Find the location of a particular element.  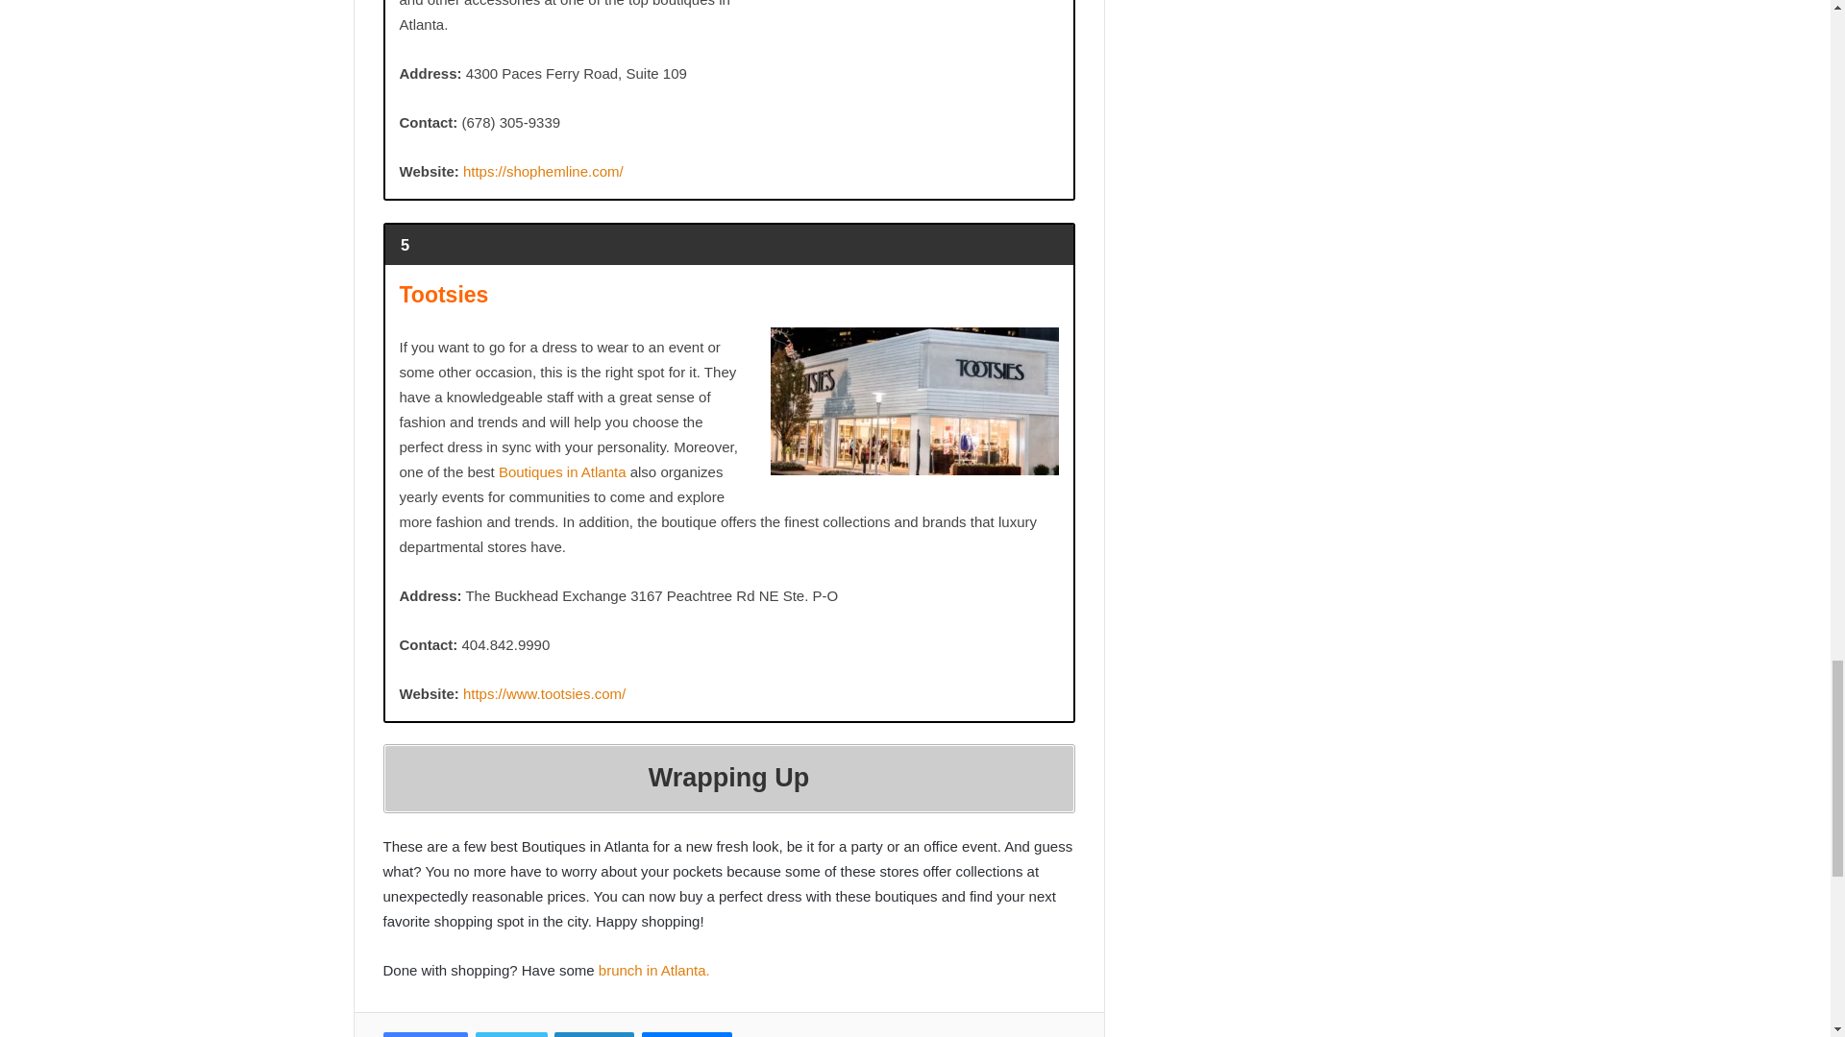

LinkedIn is located at coordinates (594, 1034).